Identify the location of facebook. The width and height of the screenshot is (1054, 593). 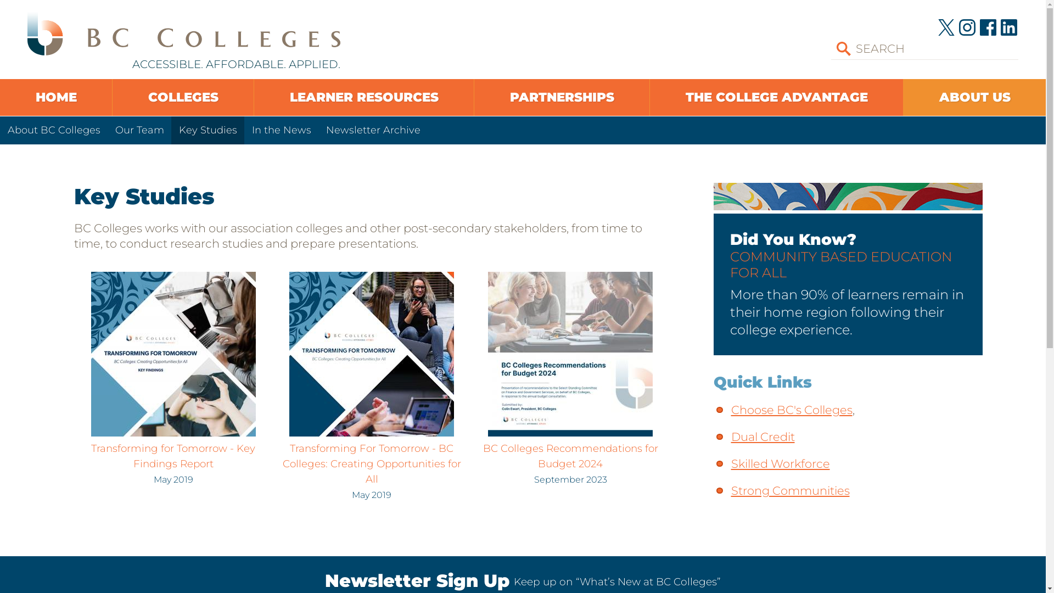
(988, 33).